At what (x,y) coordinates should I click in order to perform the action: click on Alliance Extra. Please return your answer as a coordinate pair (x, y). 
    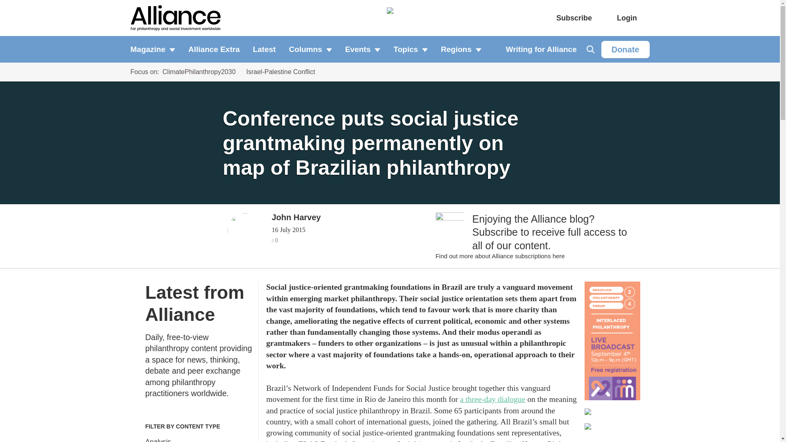
    Looking at the image, I should click on (214, 49).